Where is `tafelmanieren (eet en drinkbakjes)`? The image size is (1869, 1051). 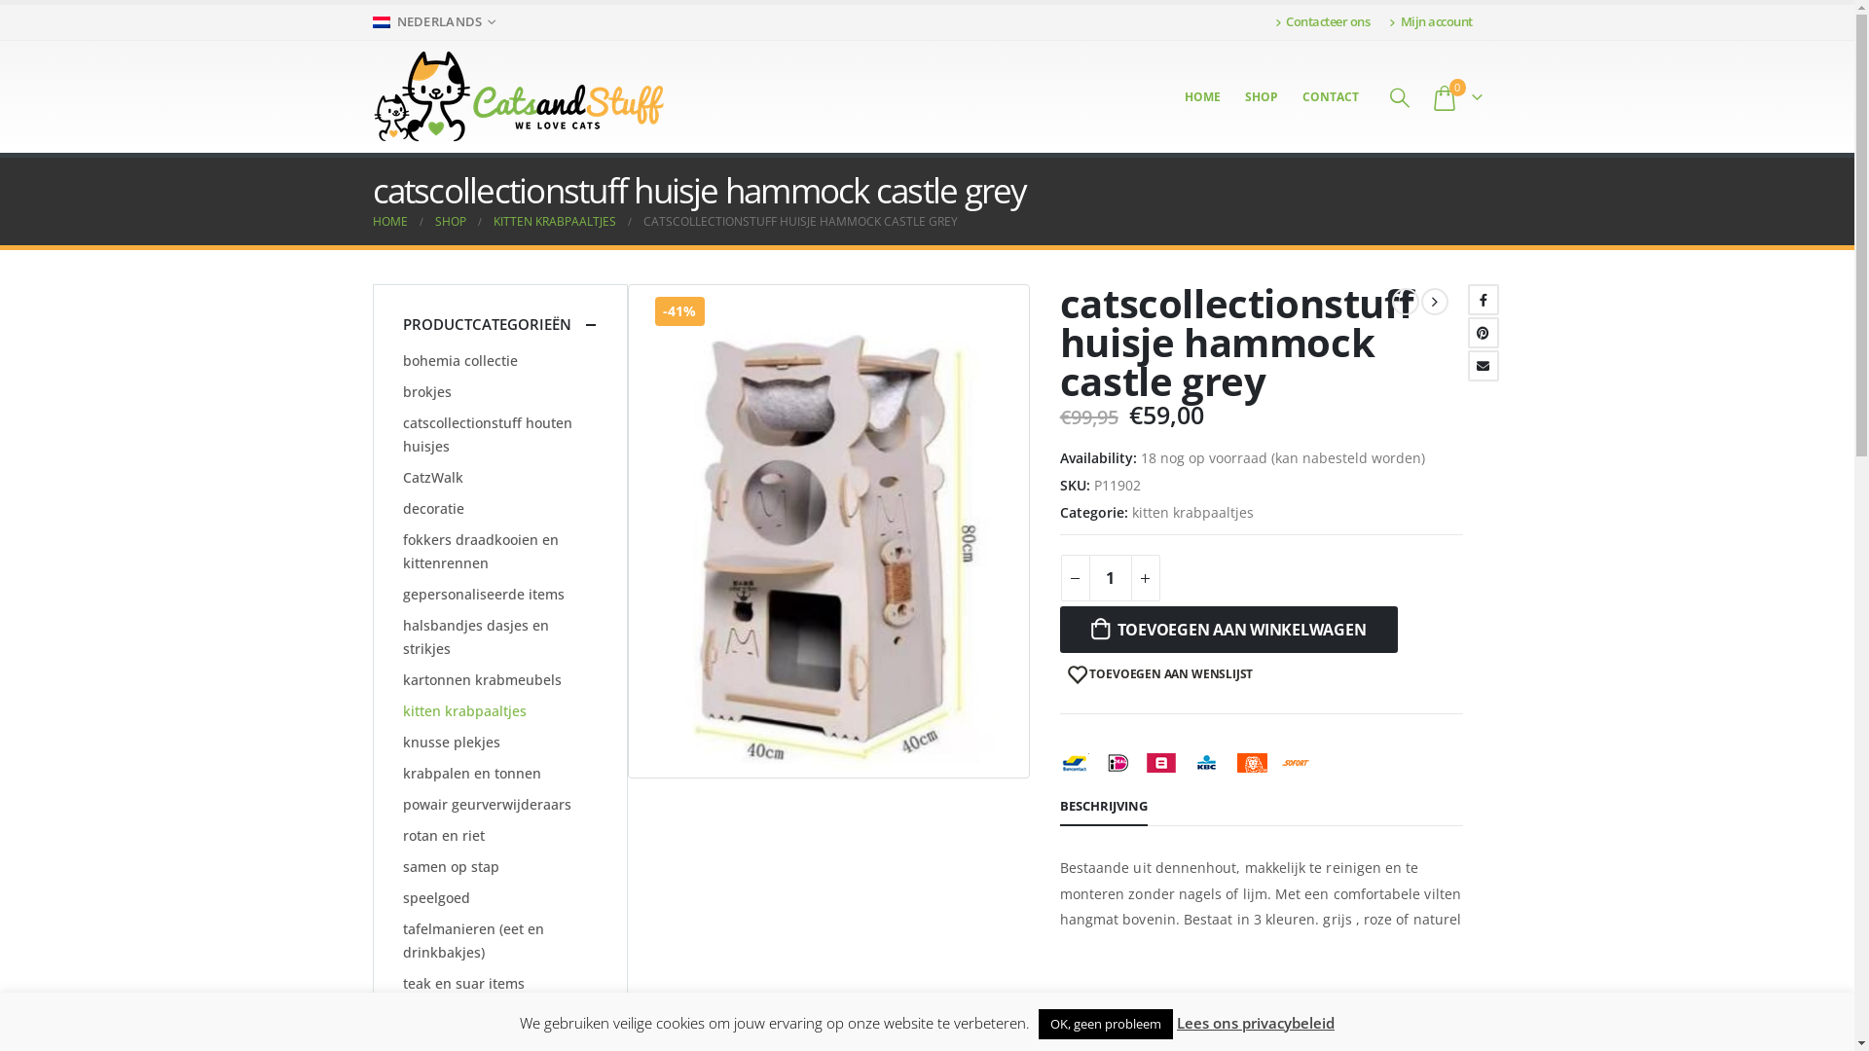 tafelmanieren (eet en drinkbakjes) is located at coordinates (500, 941).